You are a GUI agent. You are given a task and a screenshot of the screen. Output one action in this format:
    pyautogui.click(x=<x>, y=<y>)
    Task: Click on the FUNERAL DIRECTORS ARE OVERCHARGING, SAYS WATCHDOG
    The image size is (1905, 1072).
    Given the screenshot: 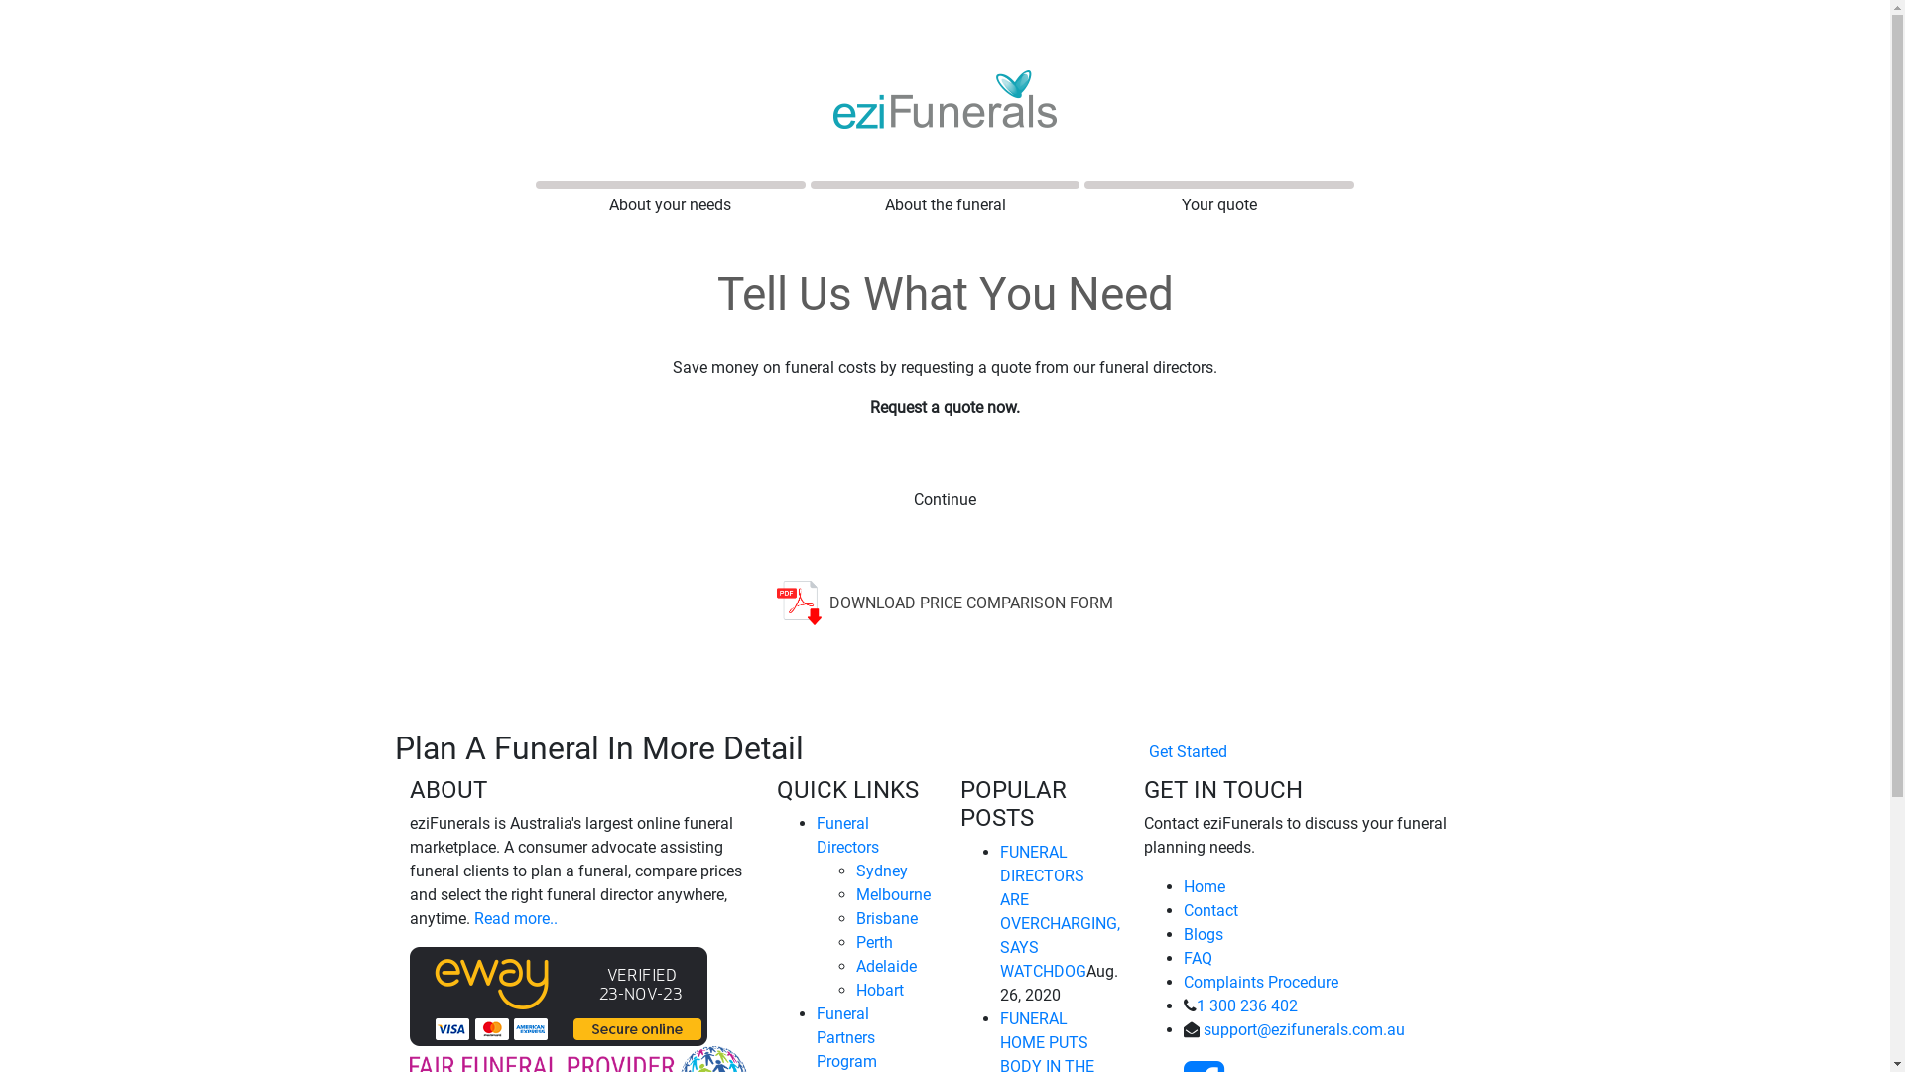 What is the action you would take?
    pyautogui.click(x=1060, y=911)
    